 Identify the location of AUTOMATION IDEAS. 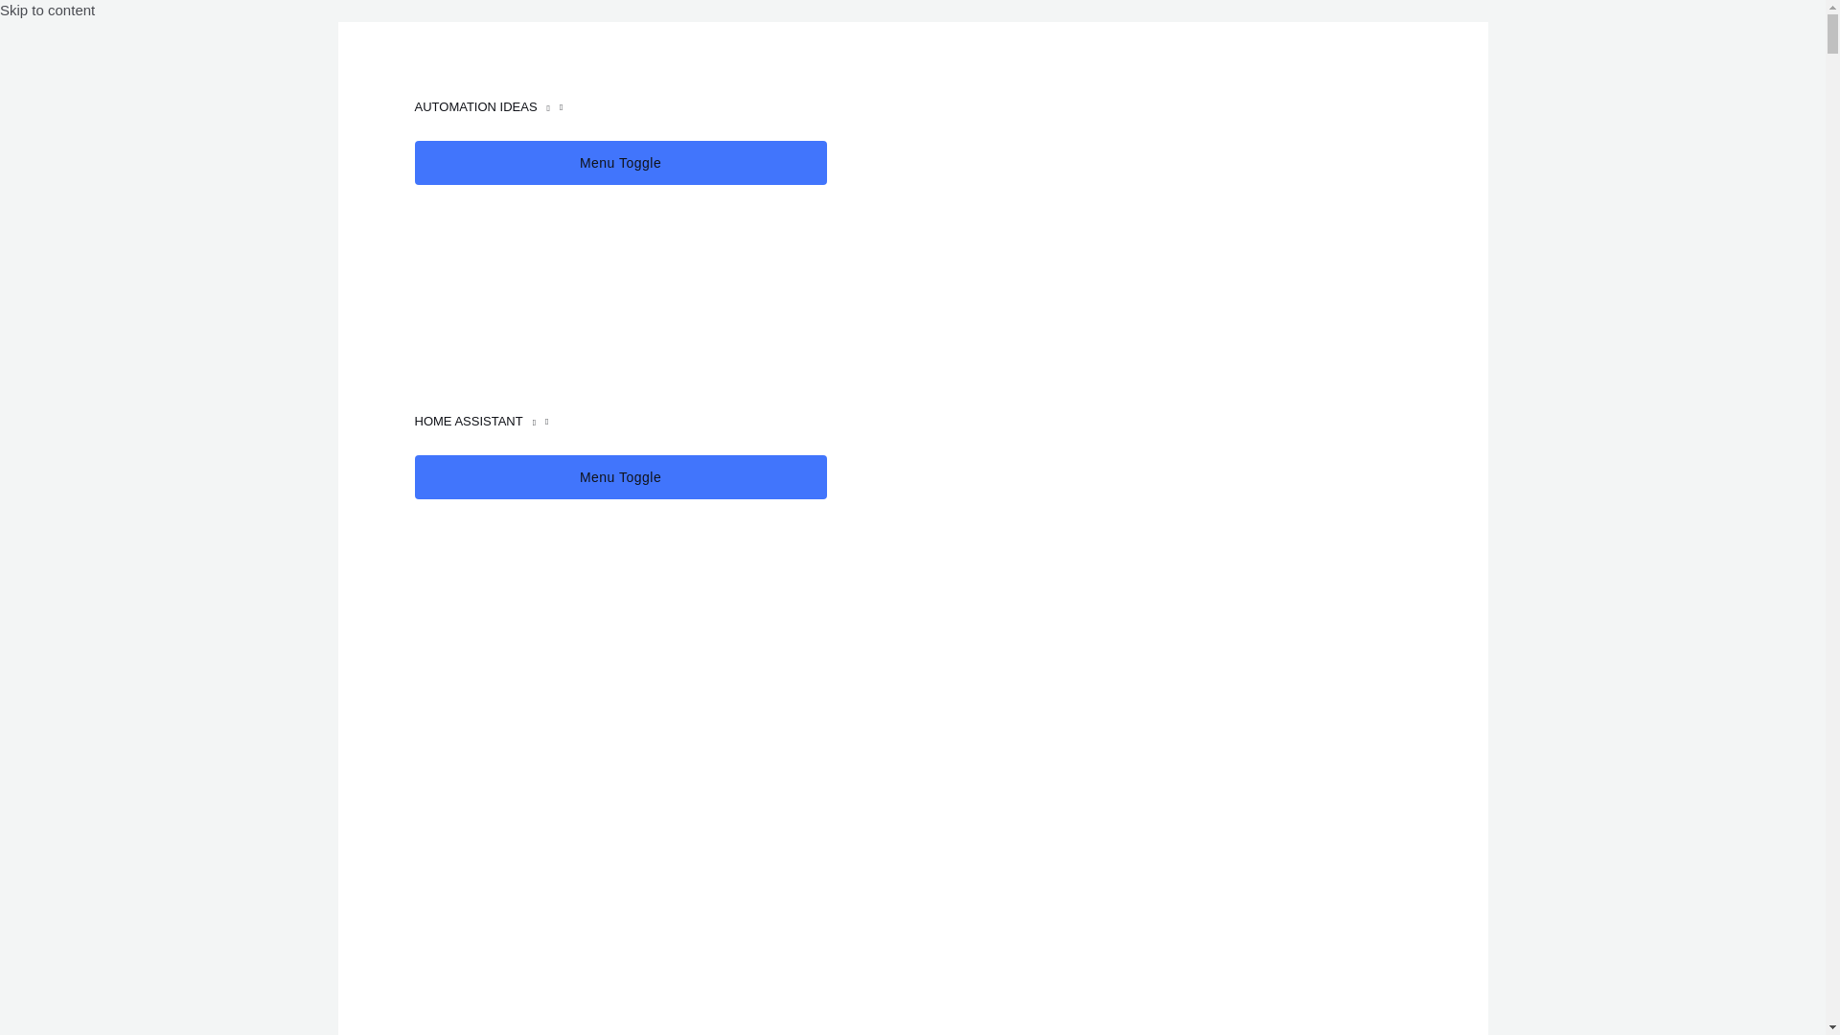
(620, 106).